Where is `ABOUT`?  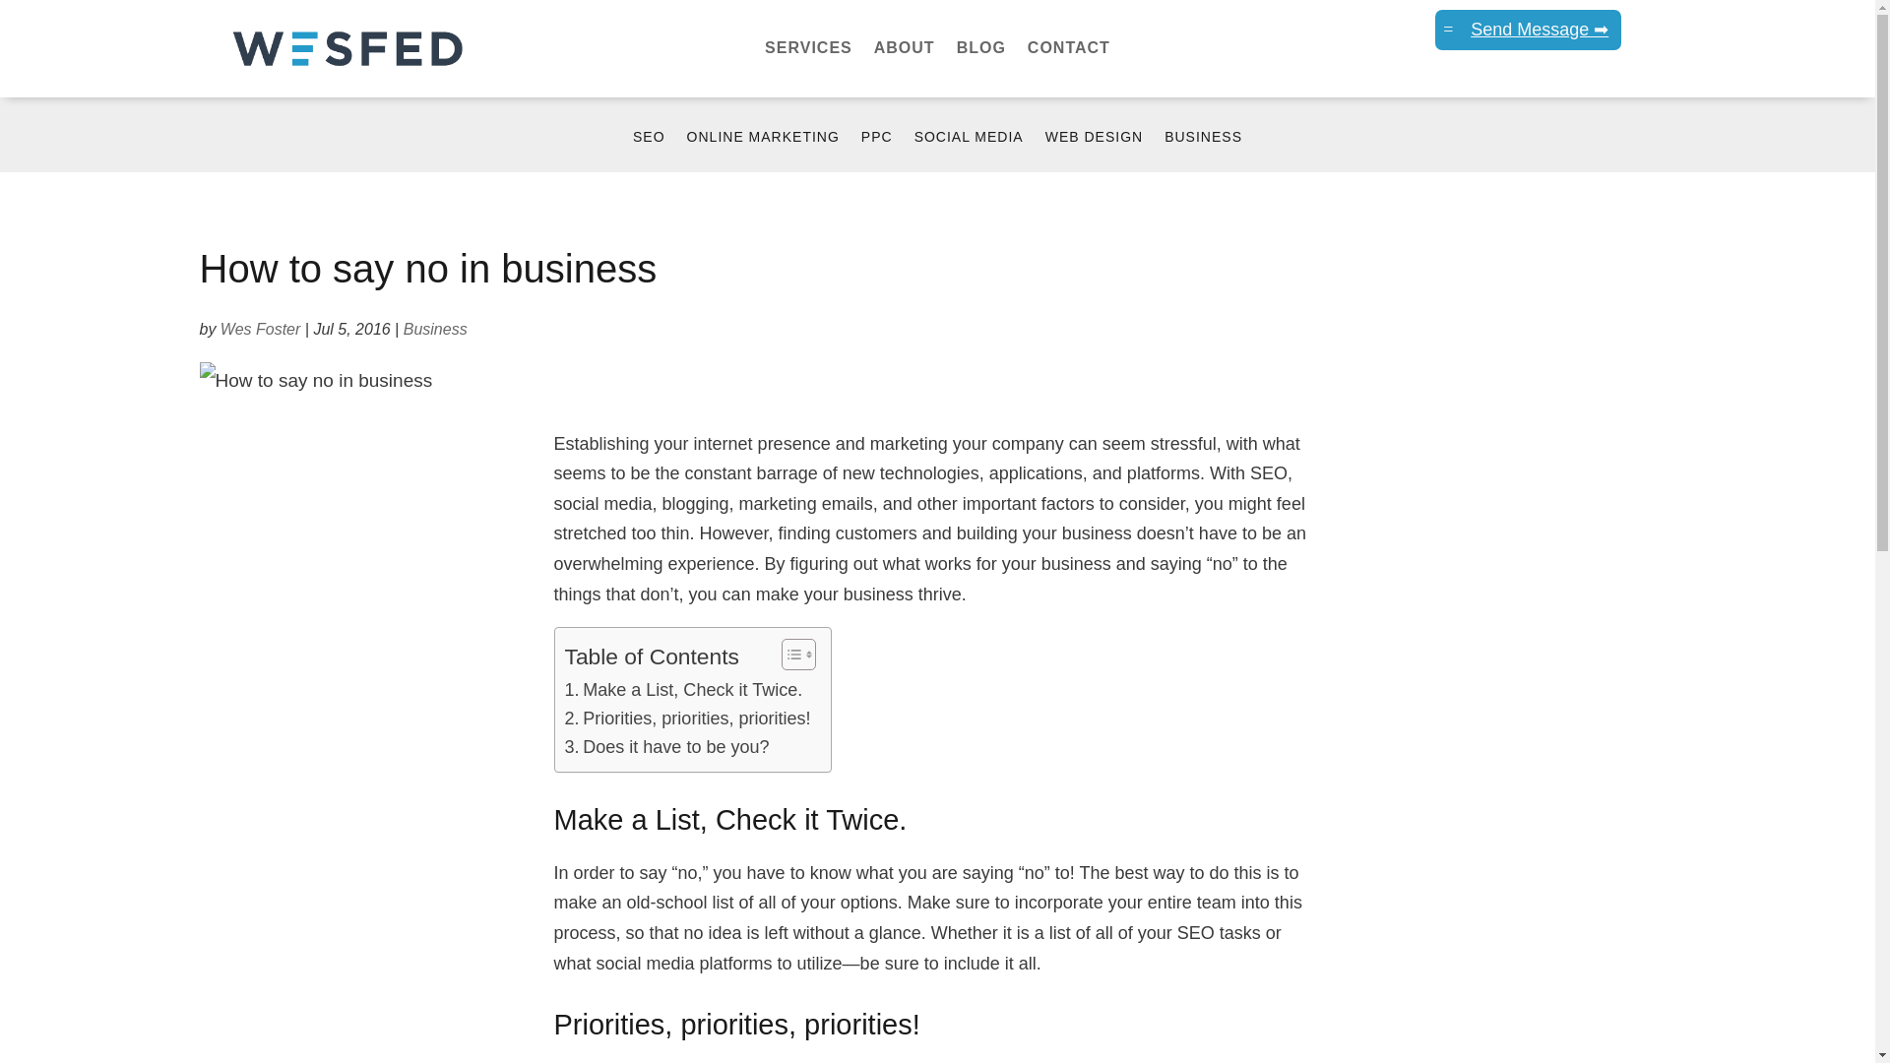
ABOUT is located at coordinates (904, 51).